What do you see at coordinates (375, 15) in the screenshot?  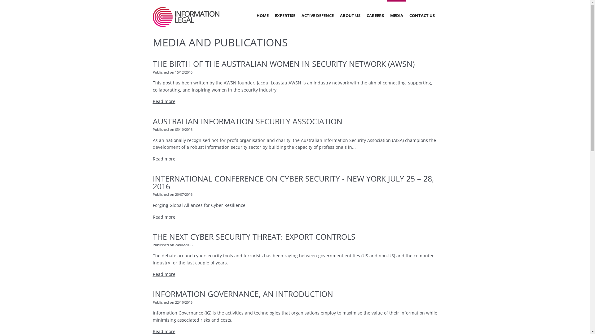 I see `CAREERS` at bounding box center [375, 15].